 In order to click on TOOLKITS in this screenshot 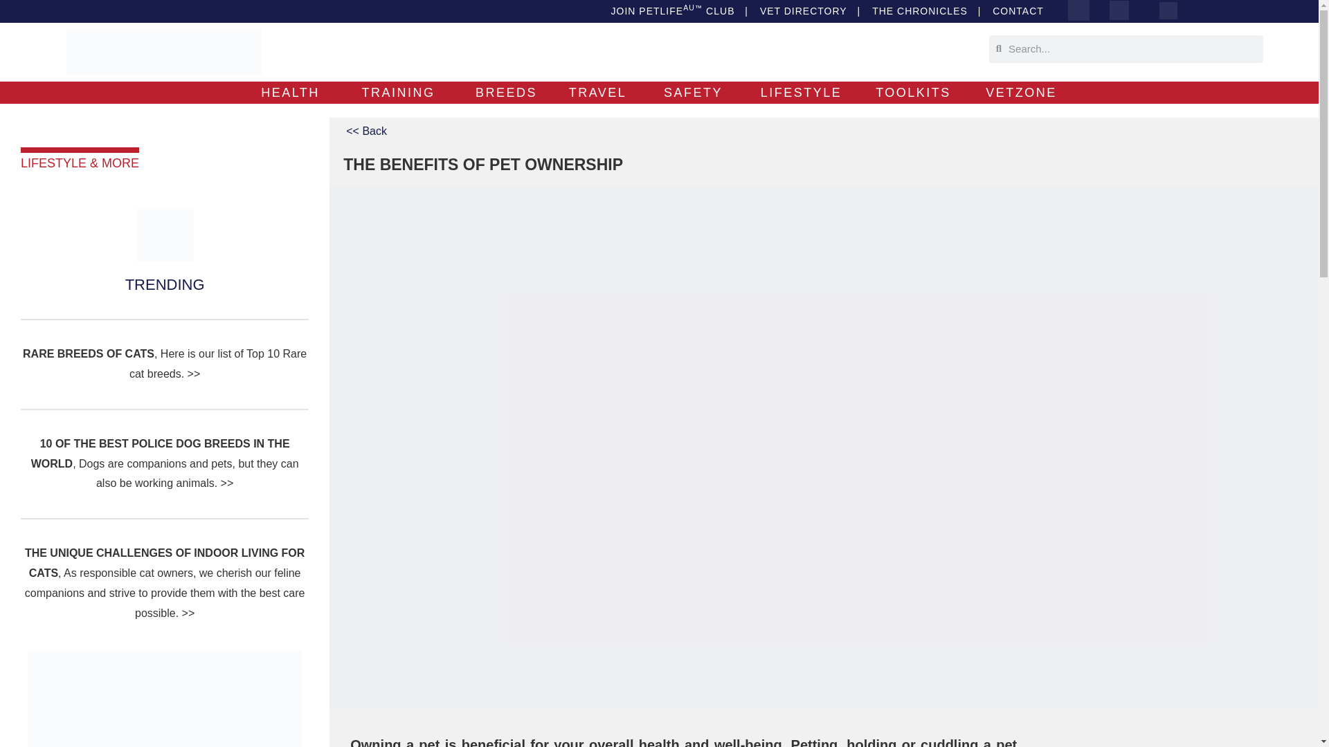, I will do `click(914, 93)`.